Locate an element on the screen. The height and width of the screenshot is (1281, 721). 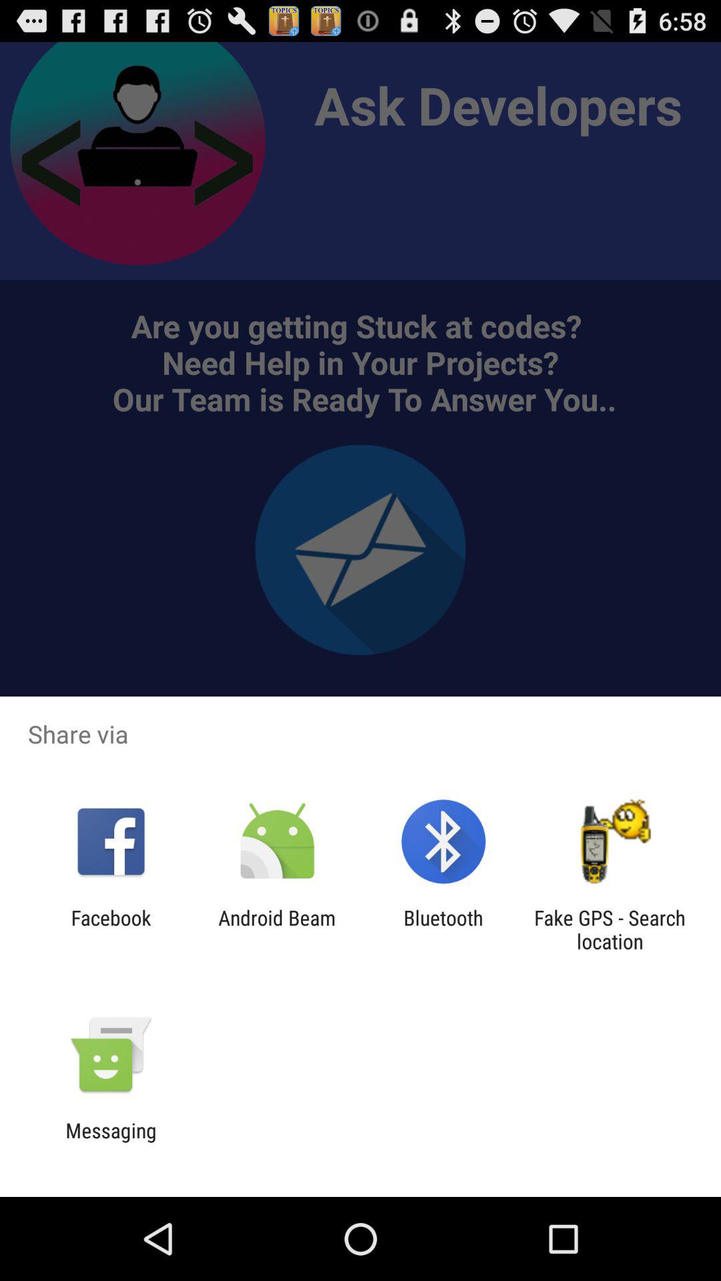
click the icon to the left of the fake gps search item is located at coordinates (443, 929).